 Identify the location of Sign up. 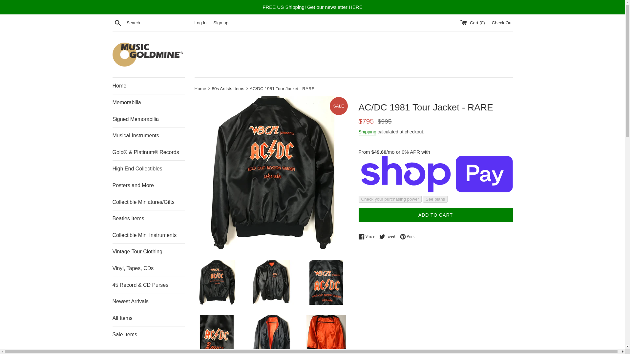
(220, 22).